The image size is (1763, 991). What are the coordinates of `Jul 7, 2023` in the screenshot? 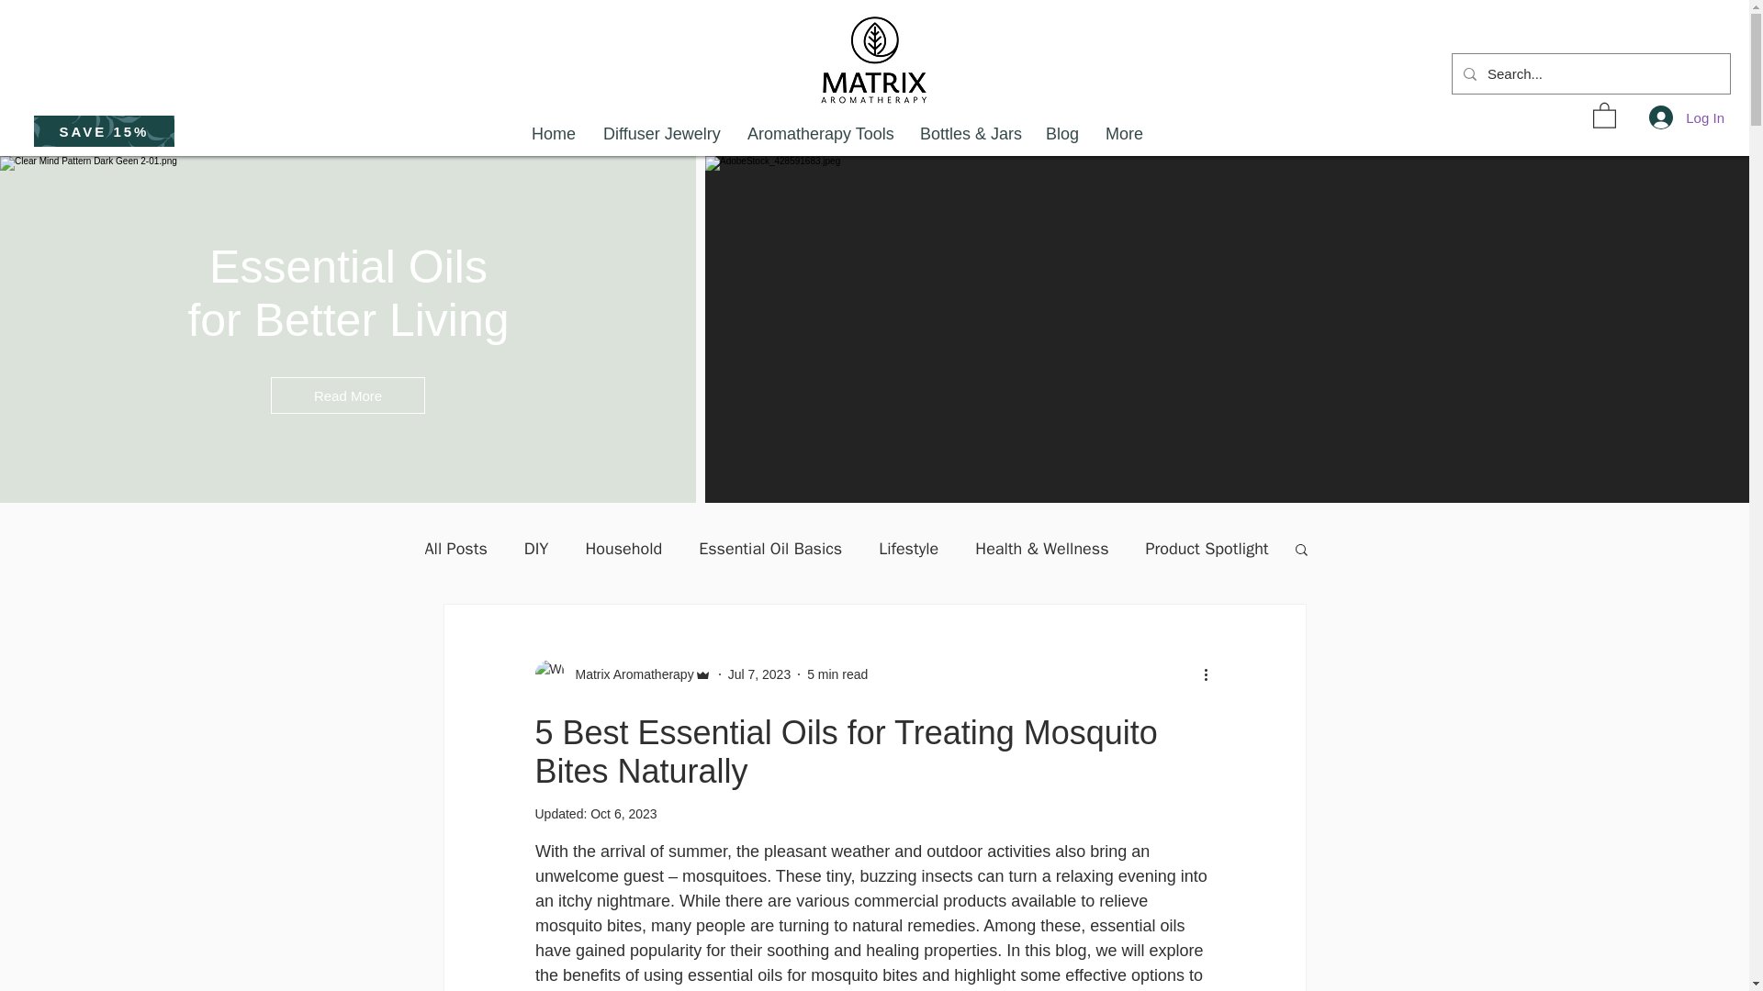 It's located at (759, 673).